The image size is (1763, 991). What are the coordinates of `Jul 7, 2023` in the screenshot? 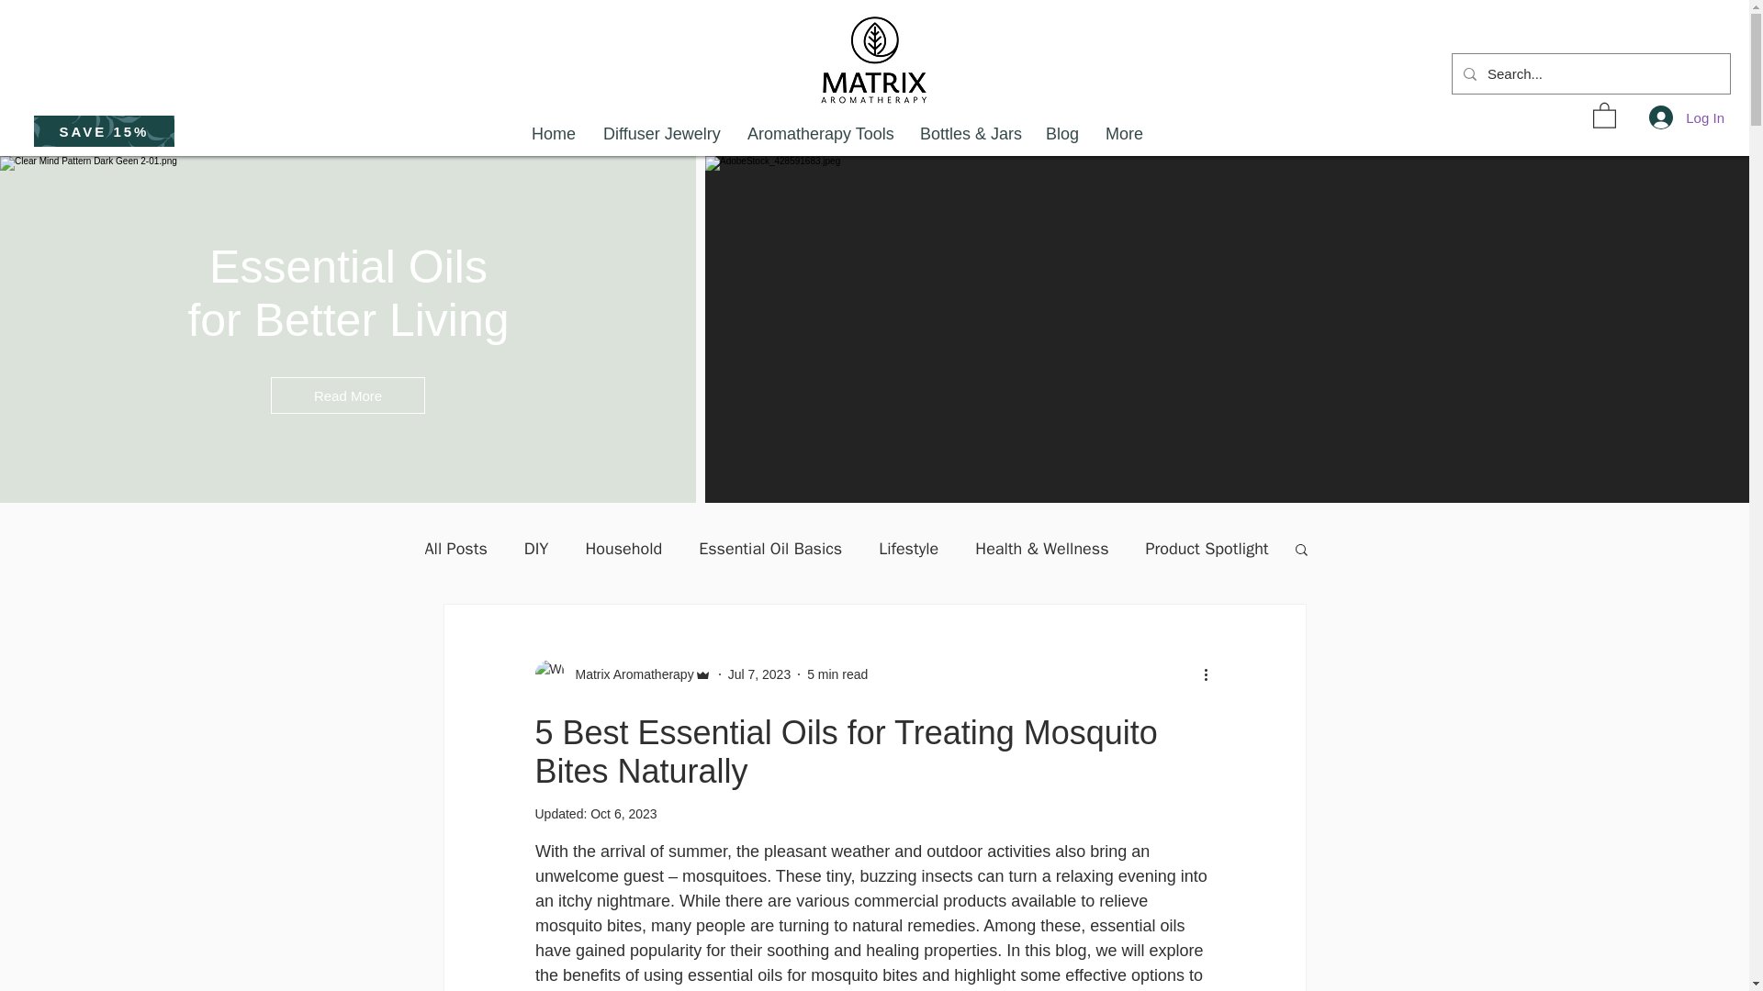 It's located at (759, 673).